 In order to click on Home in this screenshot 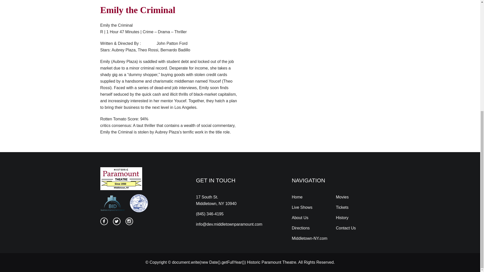, I will do `click(297, 197)`.